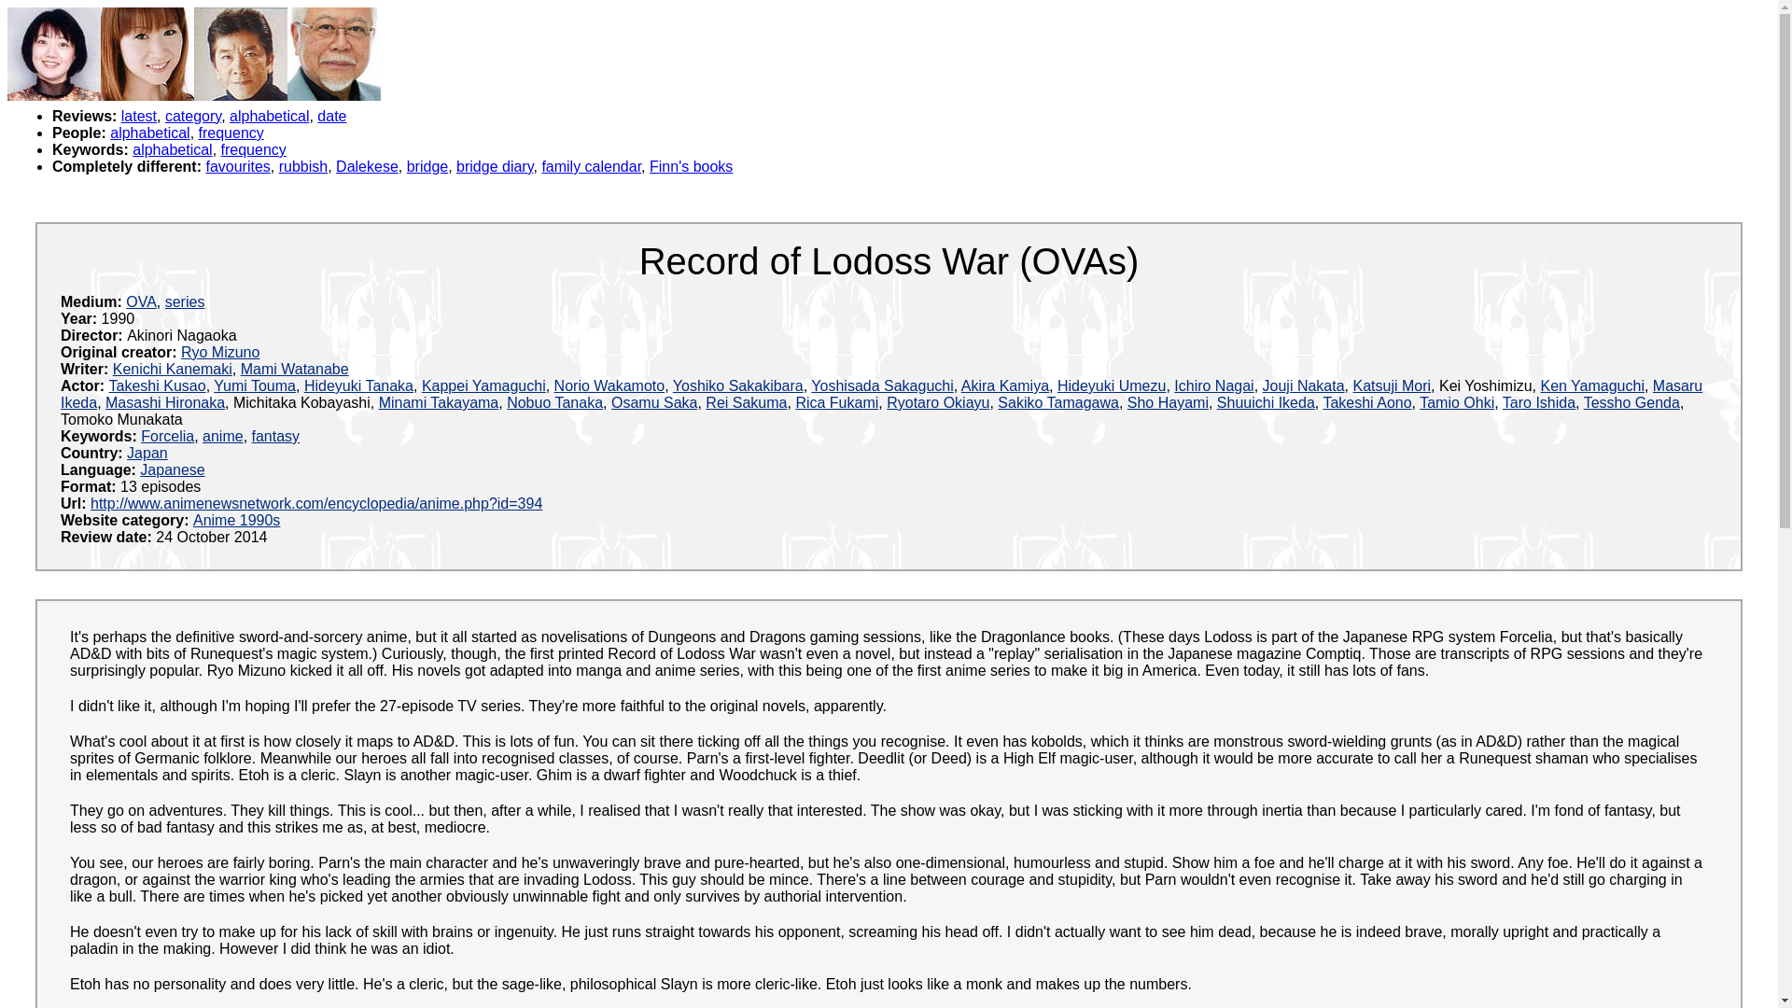 This screenshot has width=1792, height=1008. I want to click on Yoshiko Sakakibara, so click(737, 386).